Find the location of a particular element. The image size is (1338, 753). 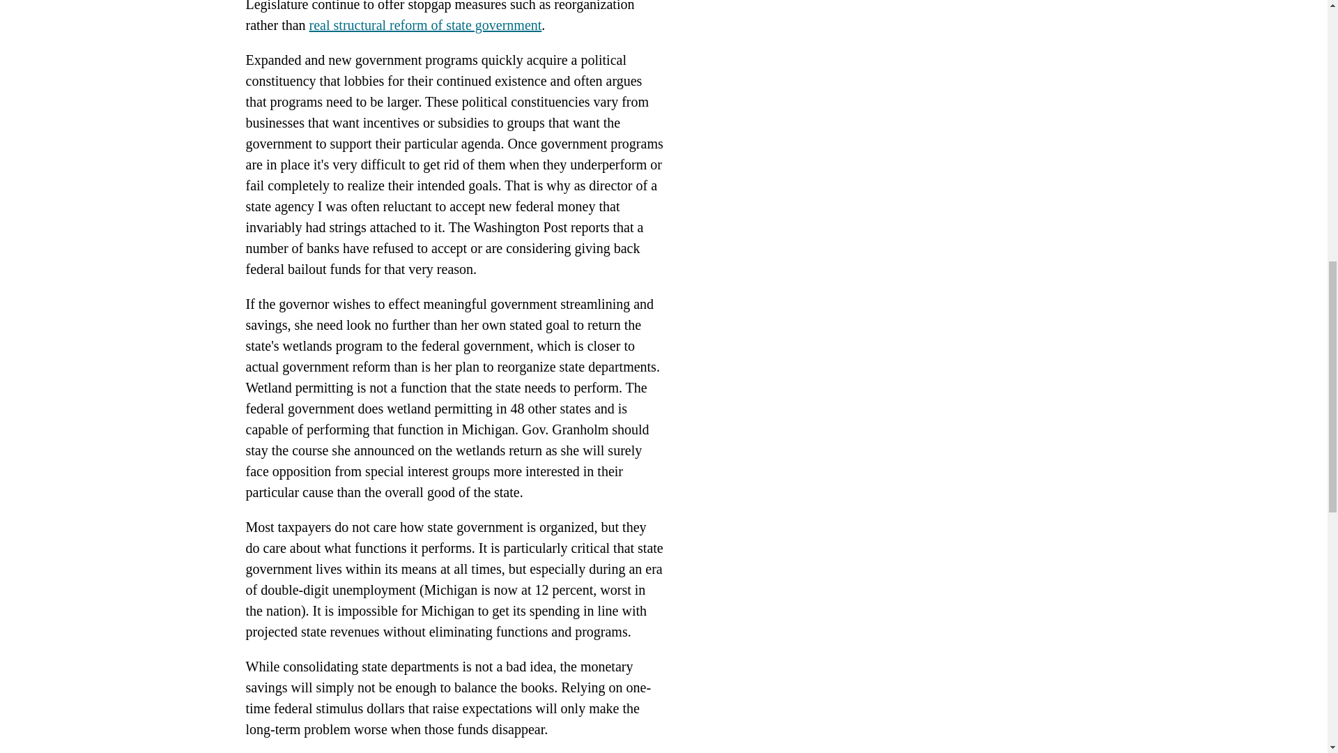

real structural reform of state government is located at coordinates (425, 25).